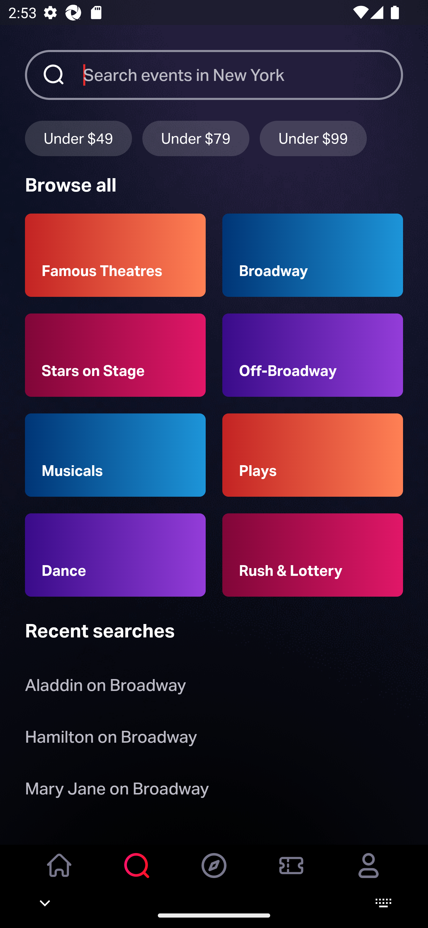 The height and width of the screenshot is (928, 428). I want to click on Mary Jane on Broadway, so click(117, 791).